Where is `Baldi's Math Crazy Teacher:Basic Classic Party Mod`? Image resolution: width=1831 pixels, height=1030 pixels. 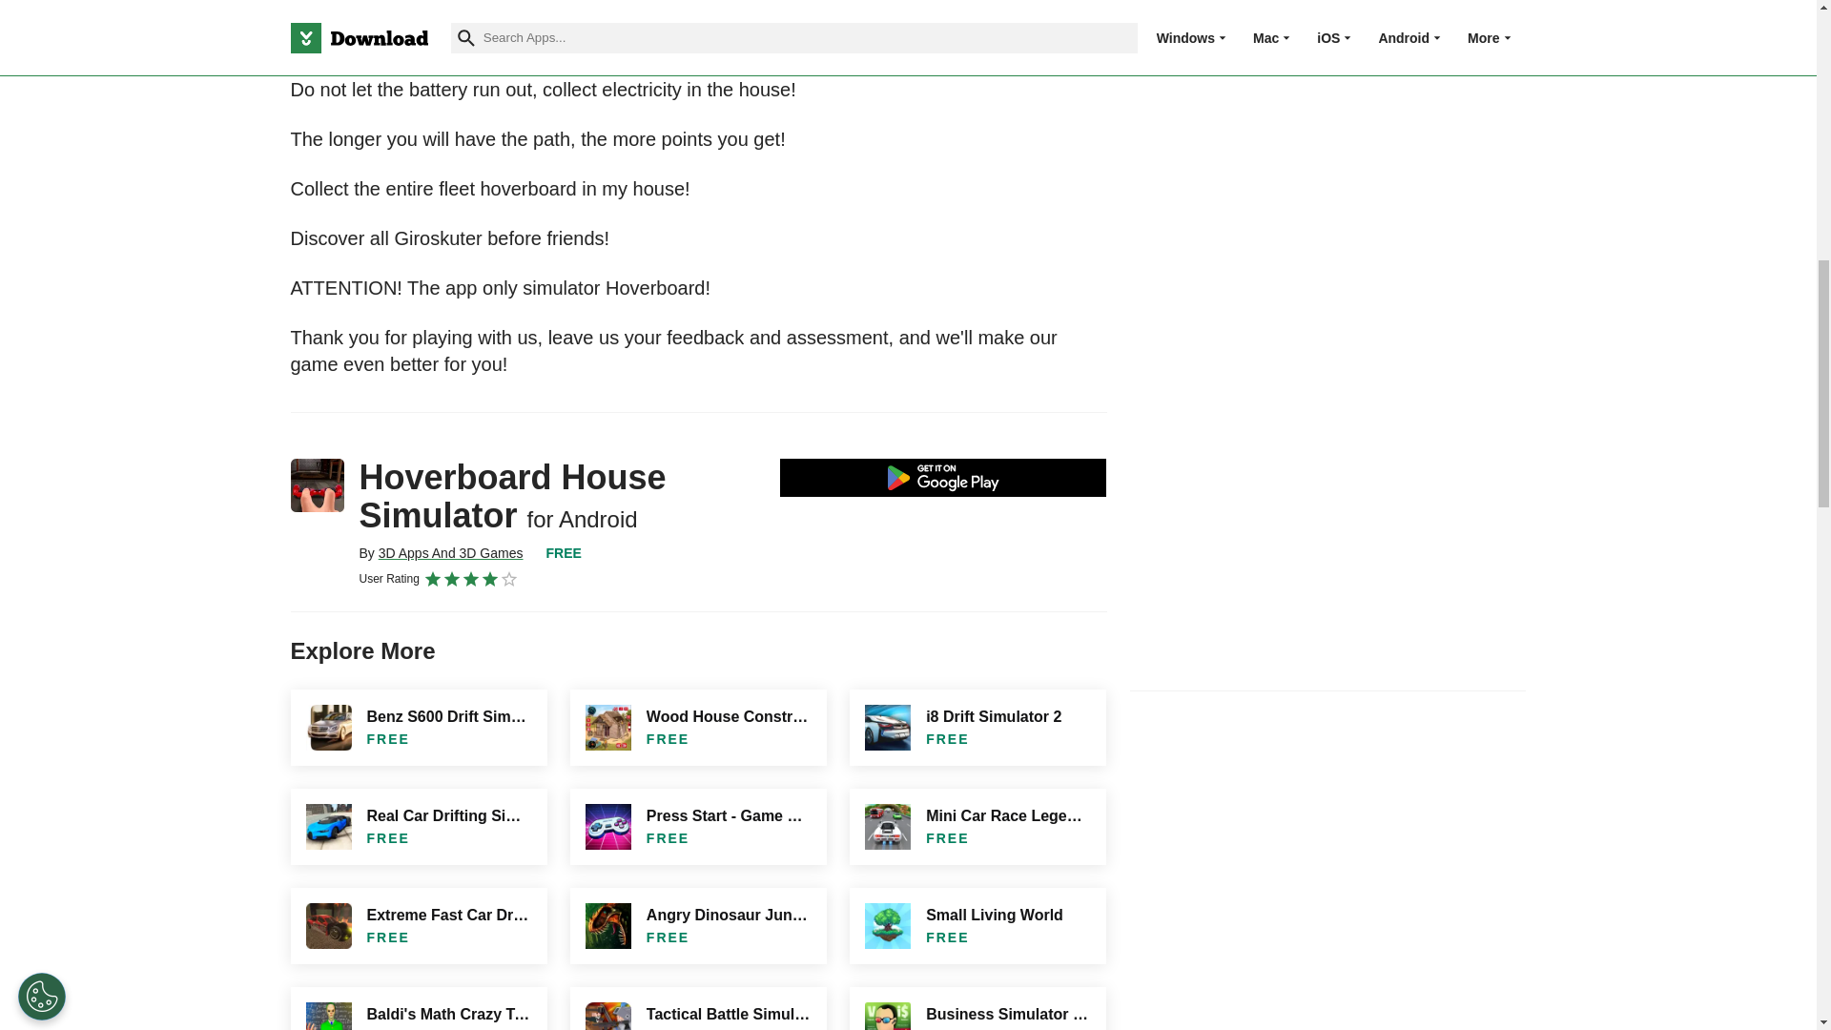 Baldi's Math Crazy Teacher:Basic Classic Party Mod is located at coordinates (418, 1008).